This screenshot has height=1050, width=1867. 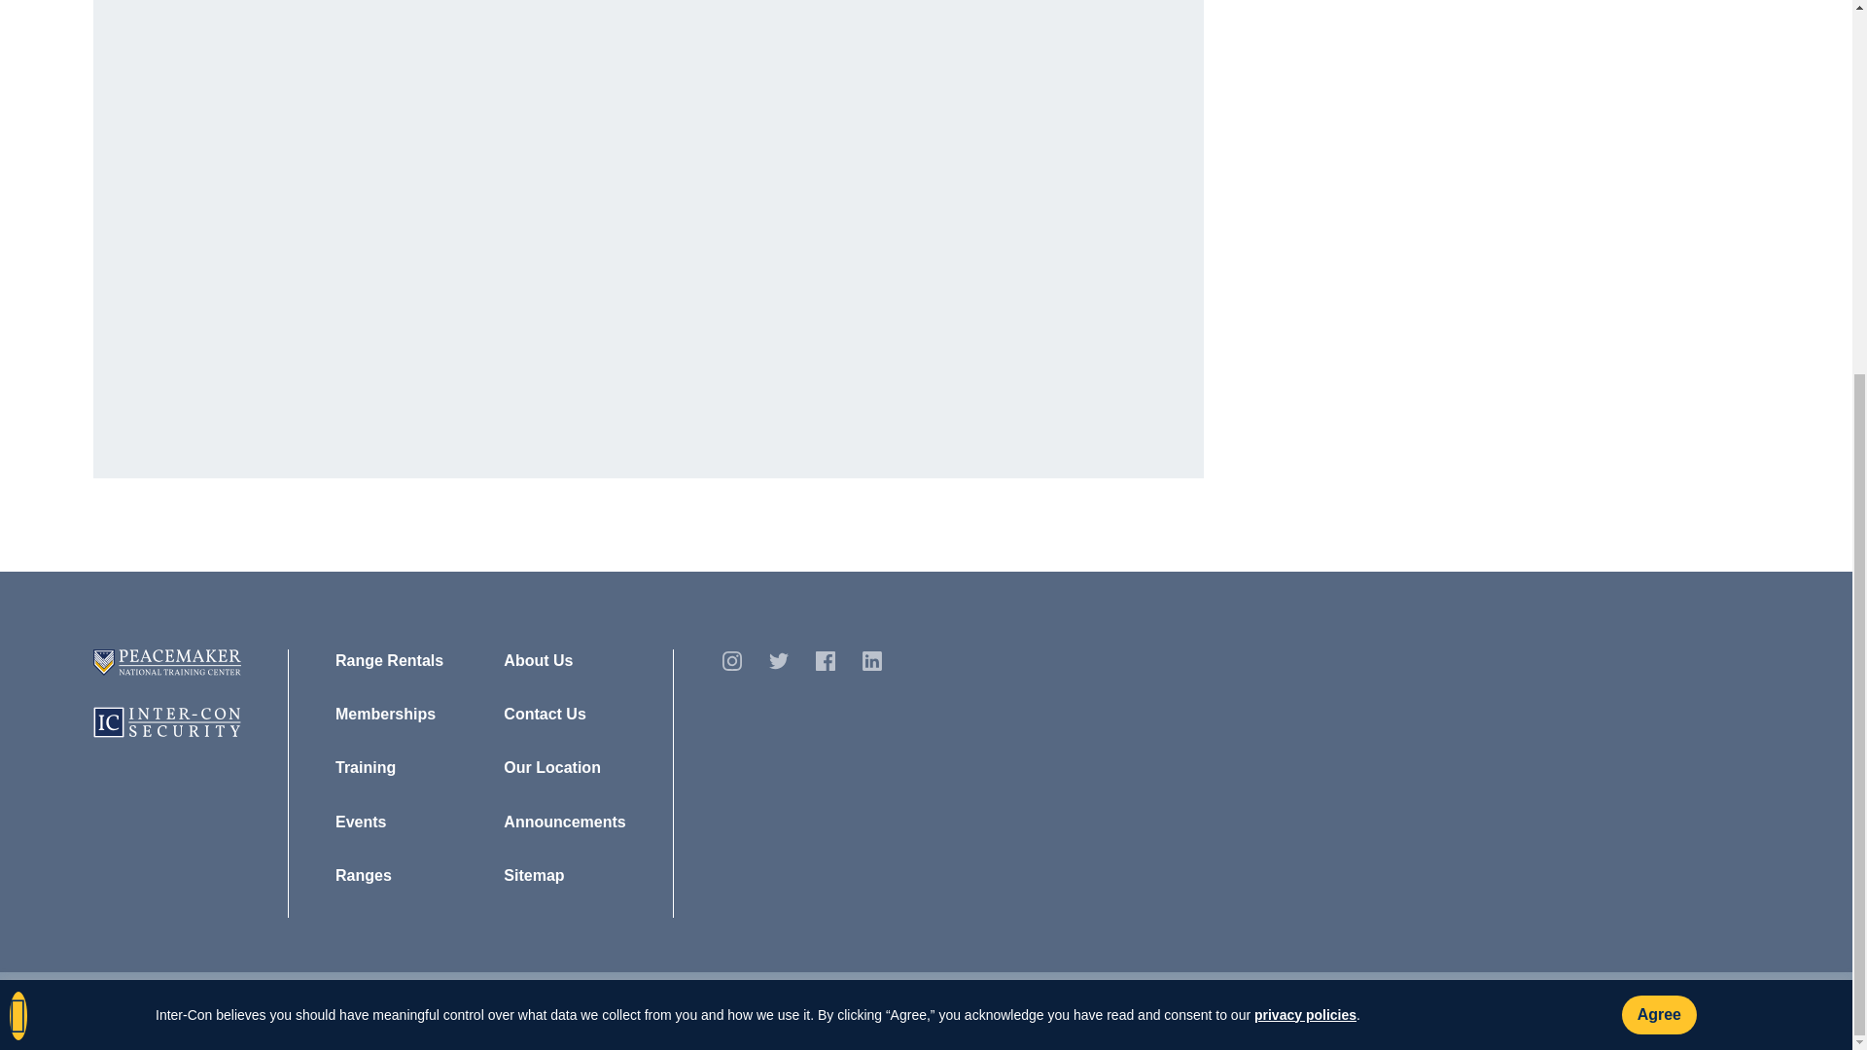 I want to click on privacy policies, so click(x=1305, y=443).